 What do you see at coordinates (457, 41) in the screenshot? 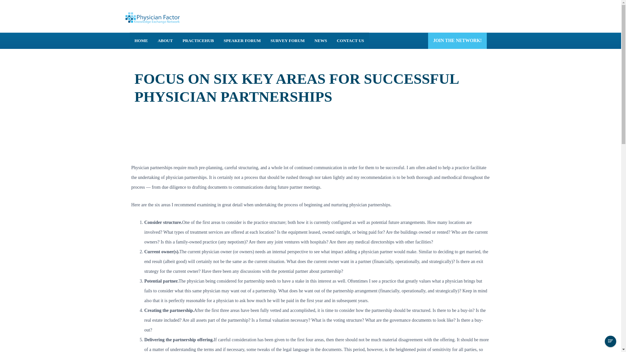
I see `JOIN THE NETWORK!` at bounding box center [457, 41].